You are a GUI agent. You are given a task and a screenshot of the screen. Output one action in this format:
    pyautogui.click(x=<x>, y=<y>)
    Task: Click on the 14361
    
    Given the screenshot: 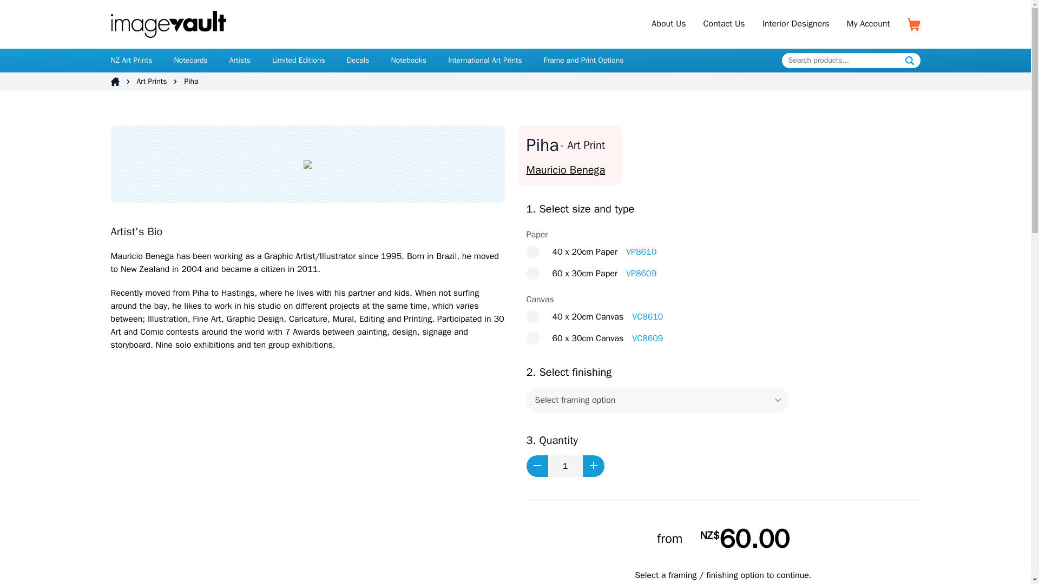 What is the action you would take?
    pyautogui.click(x=532, y=317)
    